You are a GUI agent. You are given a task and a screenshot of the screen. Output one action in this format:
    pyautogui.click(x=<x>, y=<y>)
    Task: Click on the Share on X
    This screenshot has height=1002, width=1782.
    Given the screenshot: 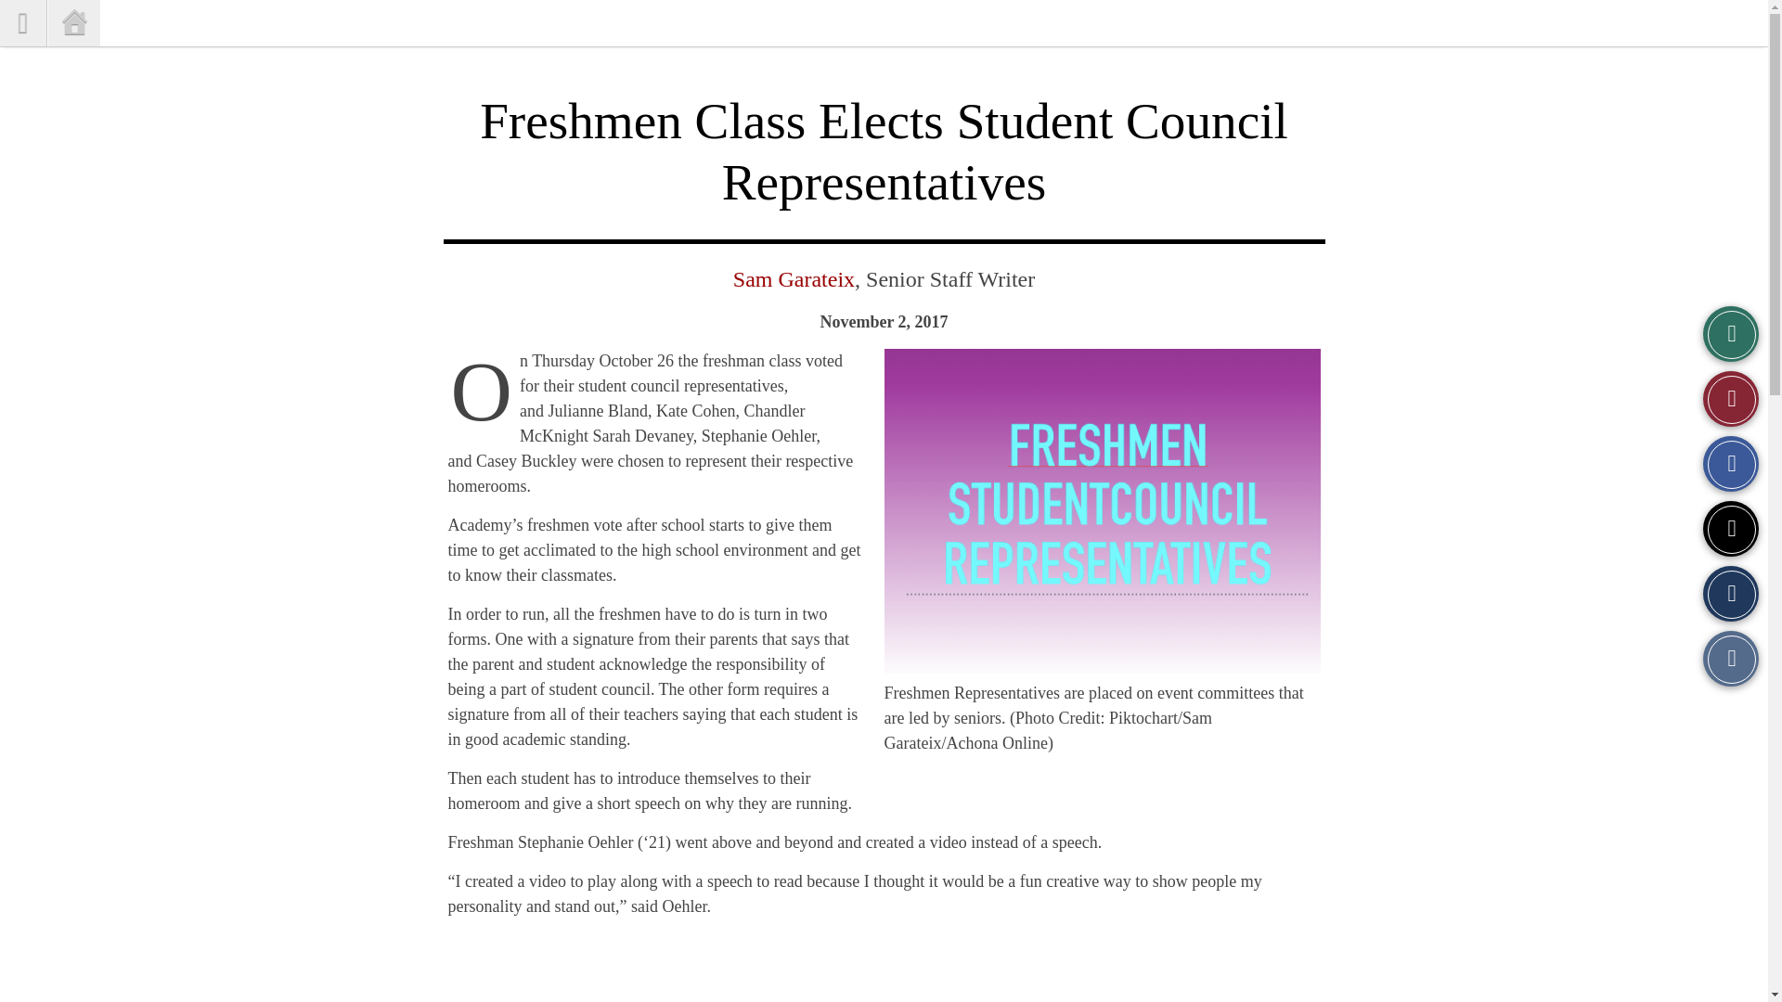 What is the action you would take?
    pyautogui.click(x=1731, y=529)
    